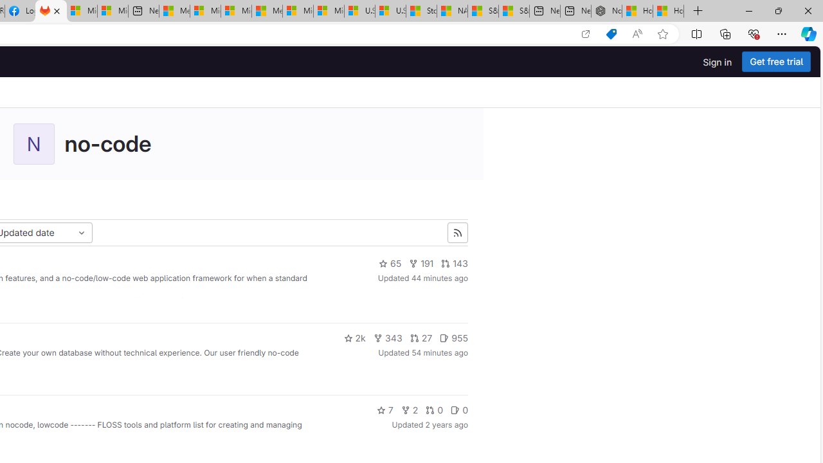  I want to click on 191, so click(421, 264).